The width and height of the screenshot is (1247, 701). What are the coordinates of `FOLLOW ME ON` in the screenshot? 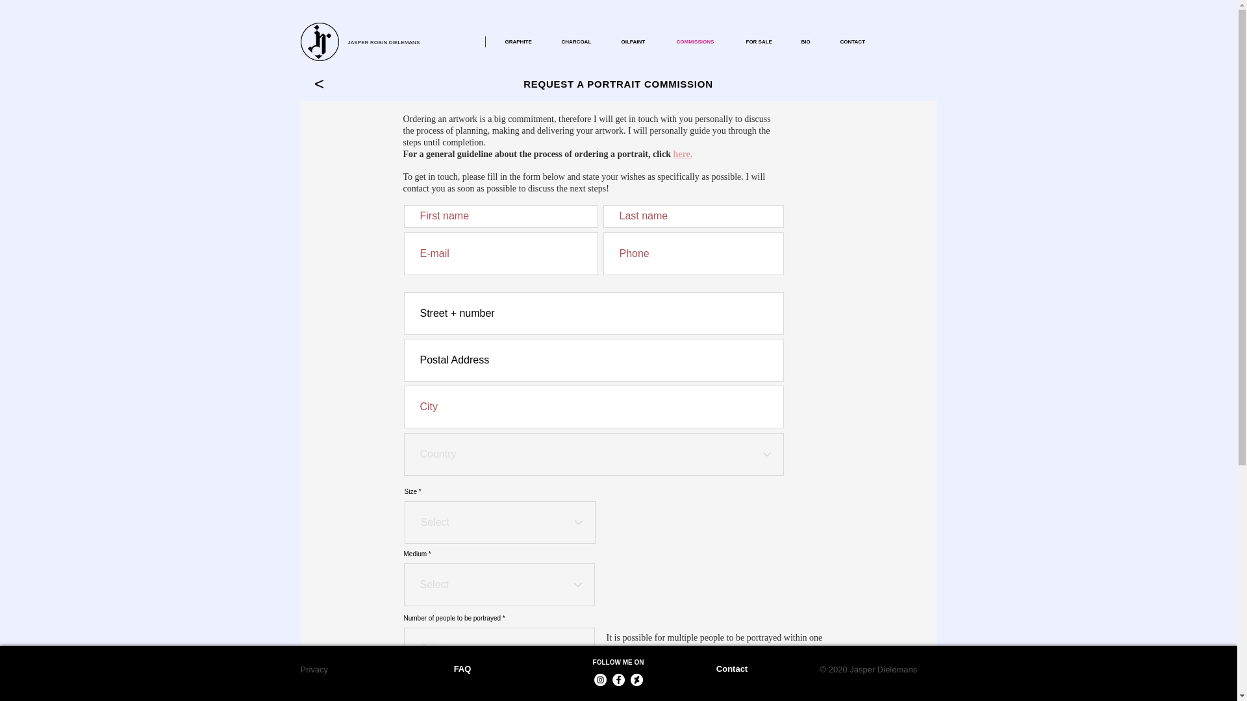 It's located at (618, 662).